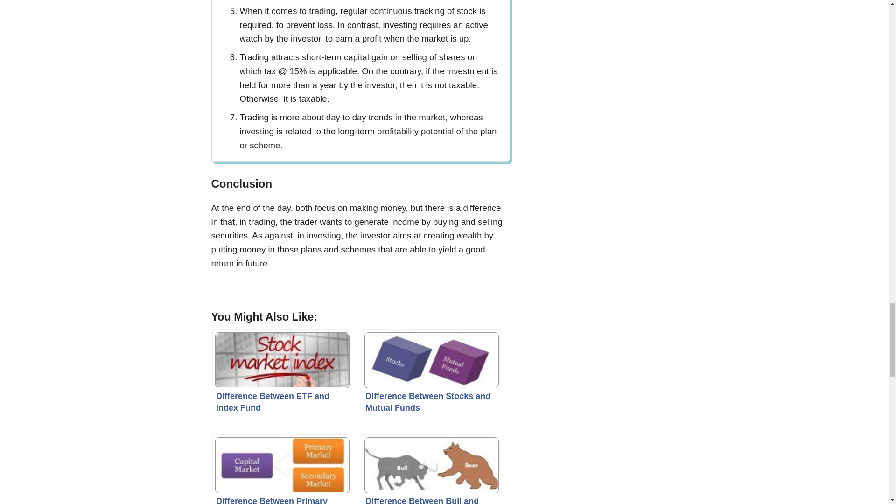 This screenshot has width=896, height=504. I want to click on Difference Between Stocks and Mutual Funds, so click(429, 357).